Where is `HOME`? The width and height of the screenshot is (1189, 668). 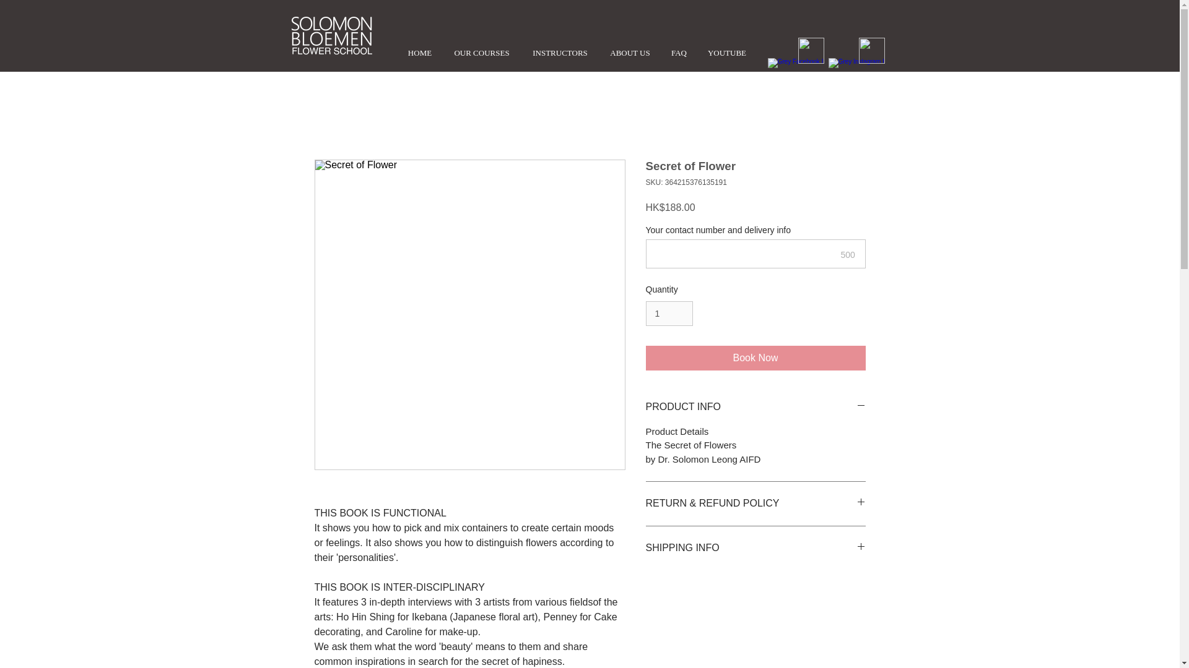 HOME is located at coordinates (420, 53).